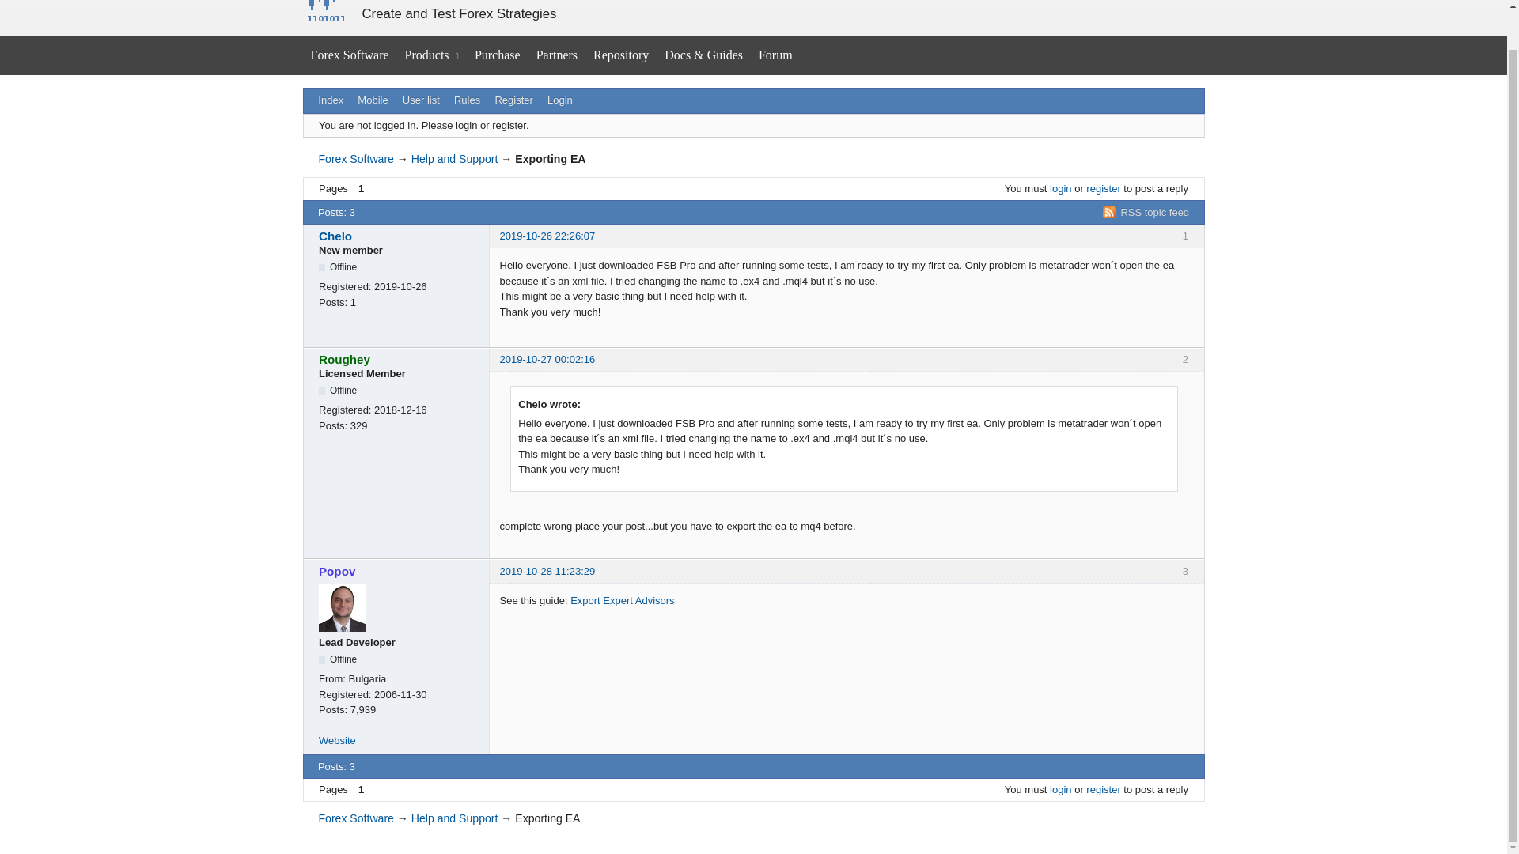 This screenshot has width=1519, height=854. Describe the element at coordinates (547, 571) in the screenshot. I see `2019-10-28 11:23:29` at that location.